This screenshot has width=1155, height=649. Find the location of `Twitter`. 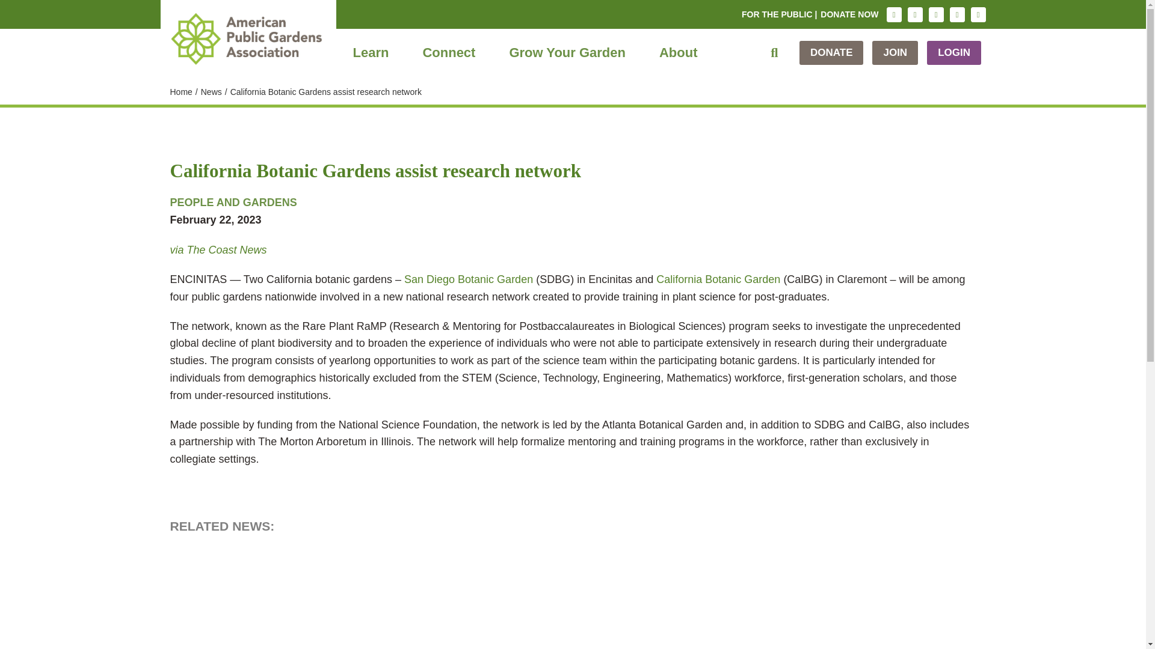

Twitter is located at coordinates (936, 14).